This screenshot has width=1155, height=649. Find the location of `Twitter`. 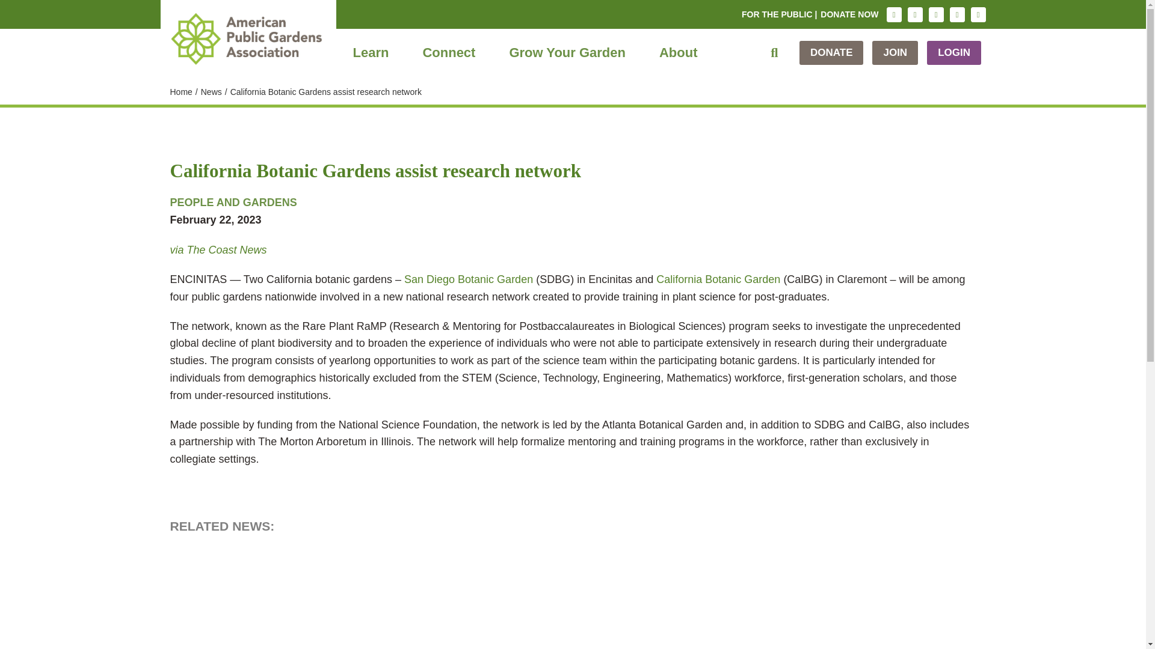

Twitter is located at coordinates (936, 14).